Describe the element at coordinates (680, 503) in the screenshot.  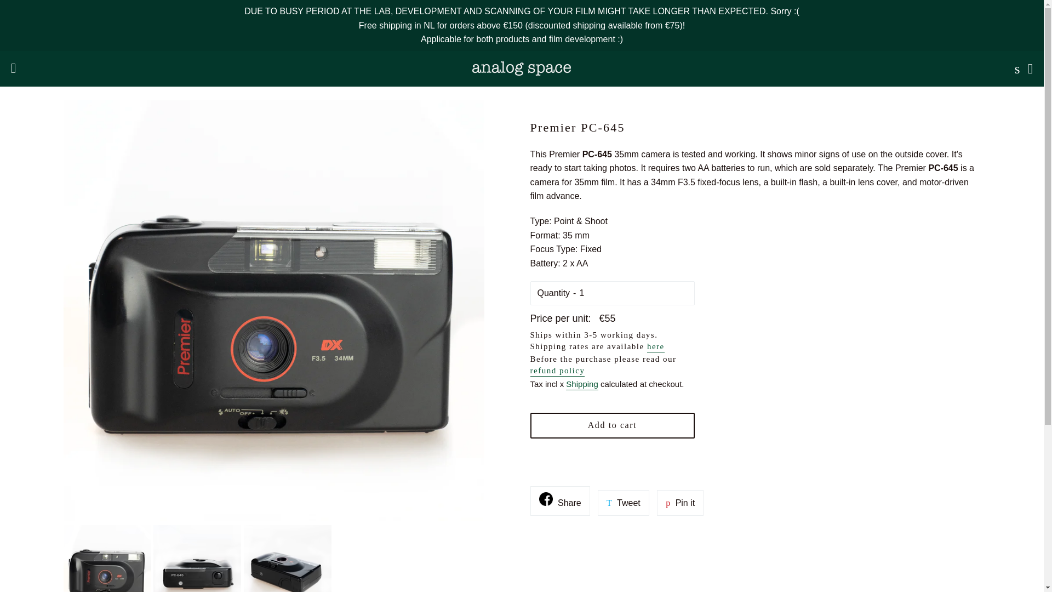
I see `Pin on Pinterest` at that location.